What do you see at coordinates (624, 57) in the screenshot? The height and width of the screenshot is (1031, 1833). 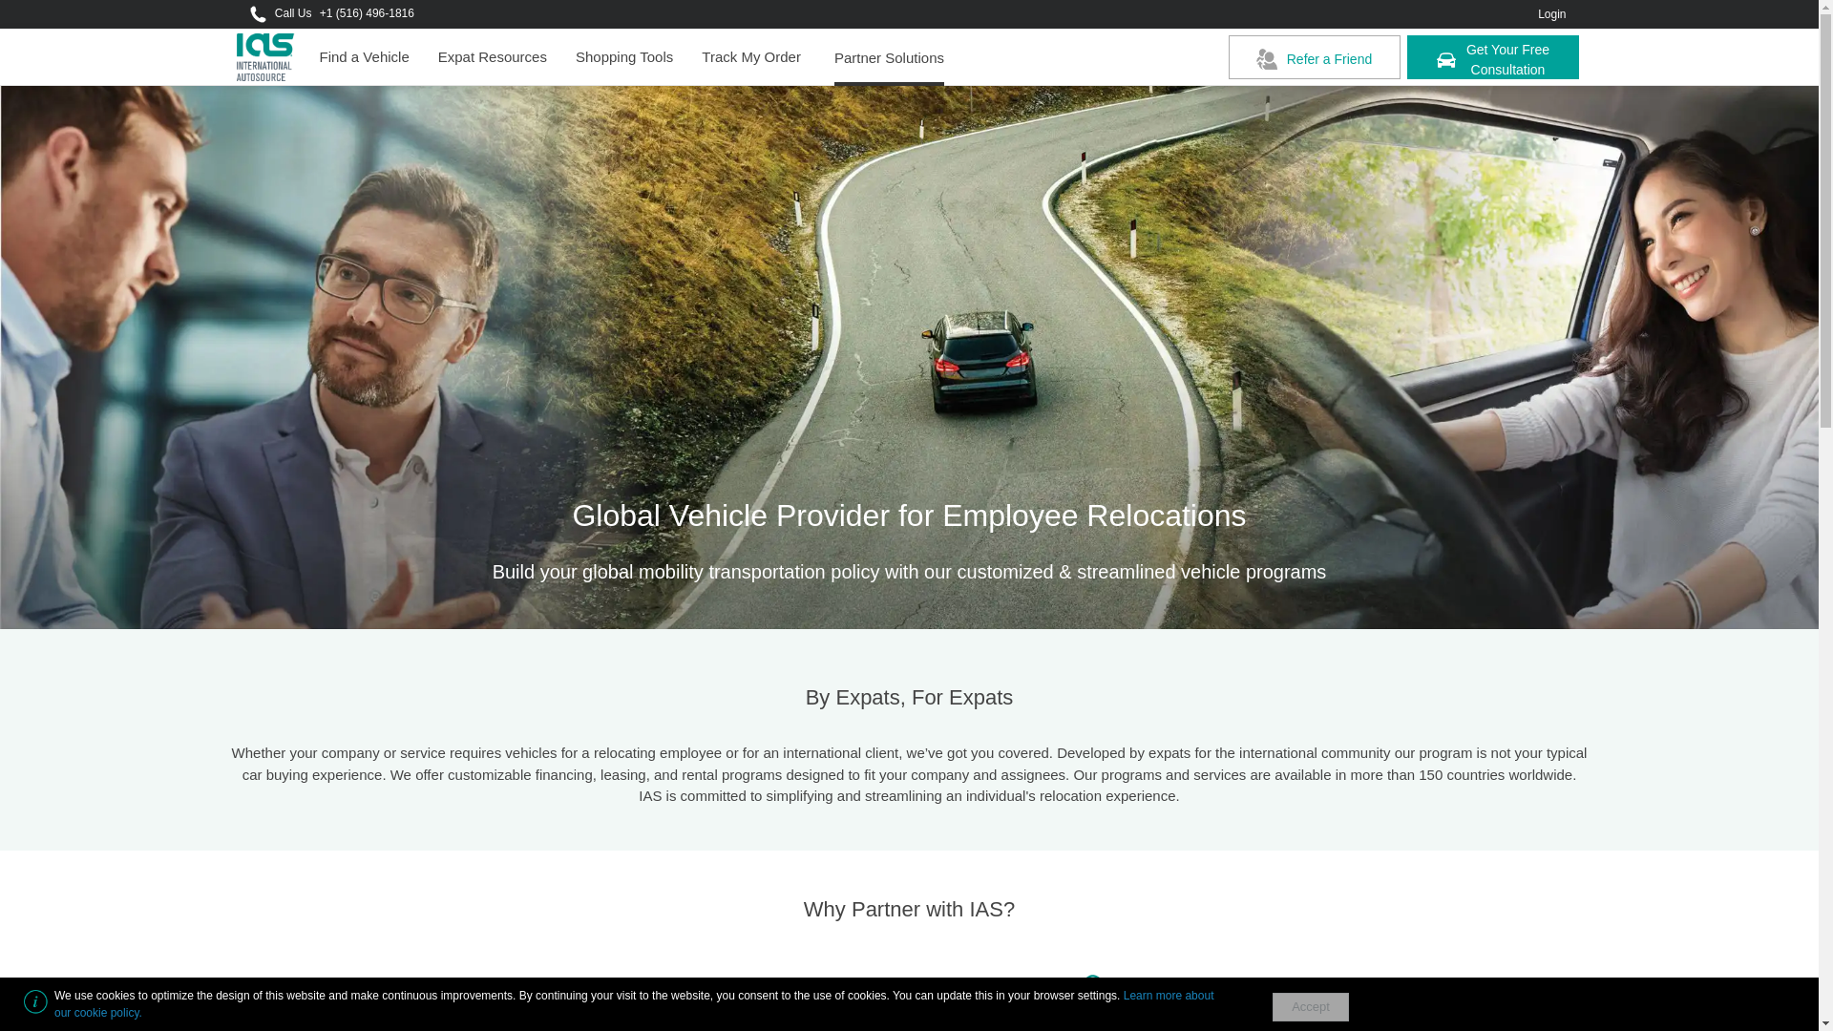 I see `IAS Logo` at bounding box center [624, 57].